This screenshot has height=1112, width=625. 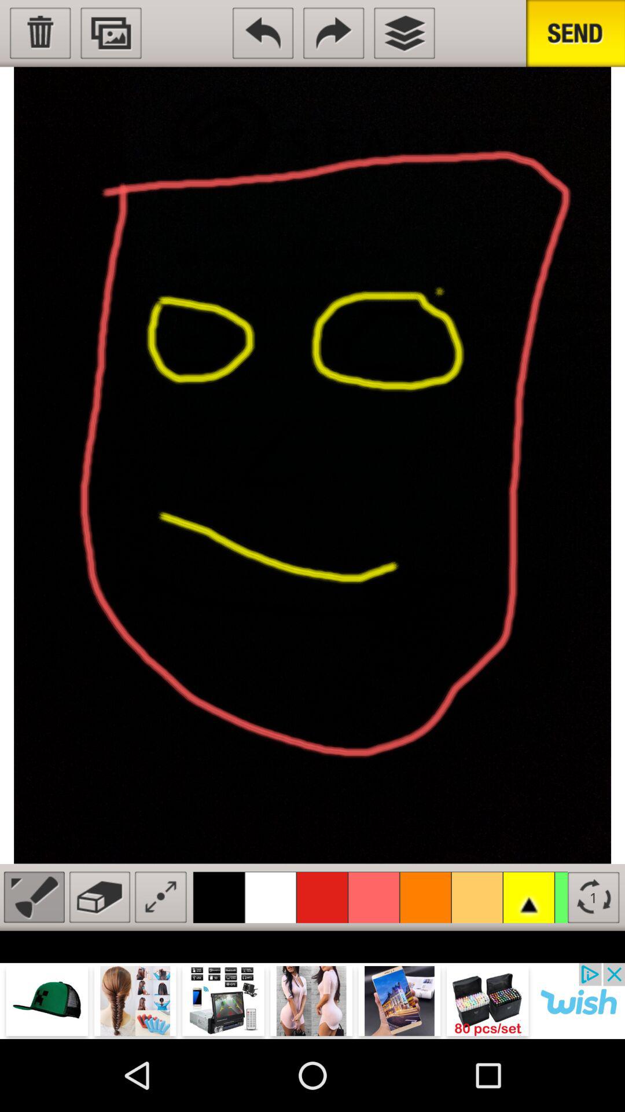 I want to click on delete the picture, so click(x=41, y=33).